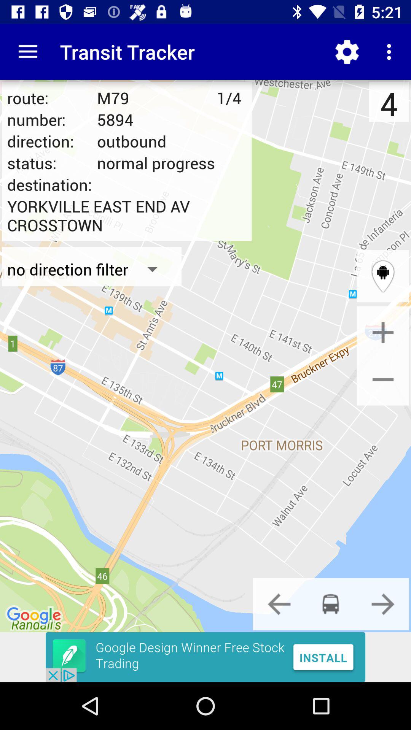 This screenshot has height=730, width=411. I want to click on zoom out, so click(383, 379).